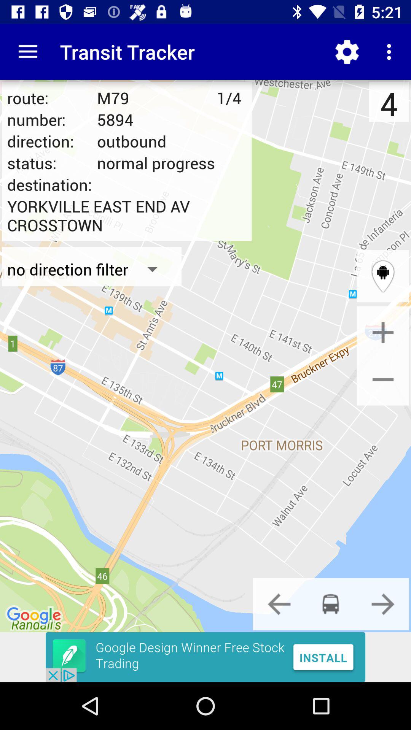 This screenshot has height=730, width=411. I want to click on zoom out, so click(383, 379).